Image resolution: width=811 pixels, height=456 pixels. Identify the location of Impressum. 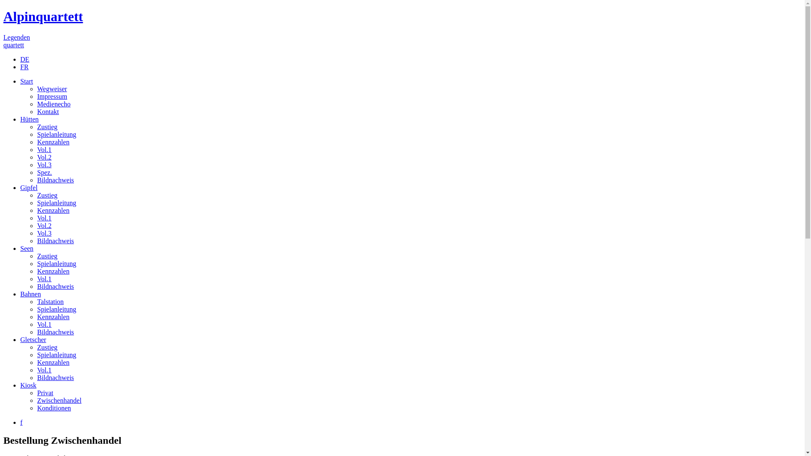
(52, 96).